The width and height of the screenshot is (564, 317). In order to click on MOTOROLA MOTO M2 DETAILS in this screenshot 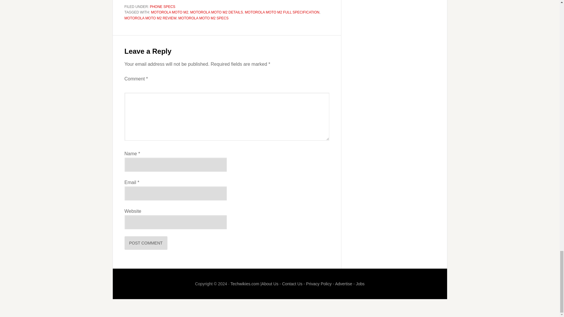, I will do `click(217, 12)`.